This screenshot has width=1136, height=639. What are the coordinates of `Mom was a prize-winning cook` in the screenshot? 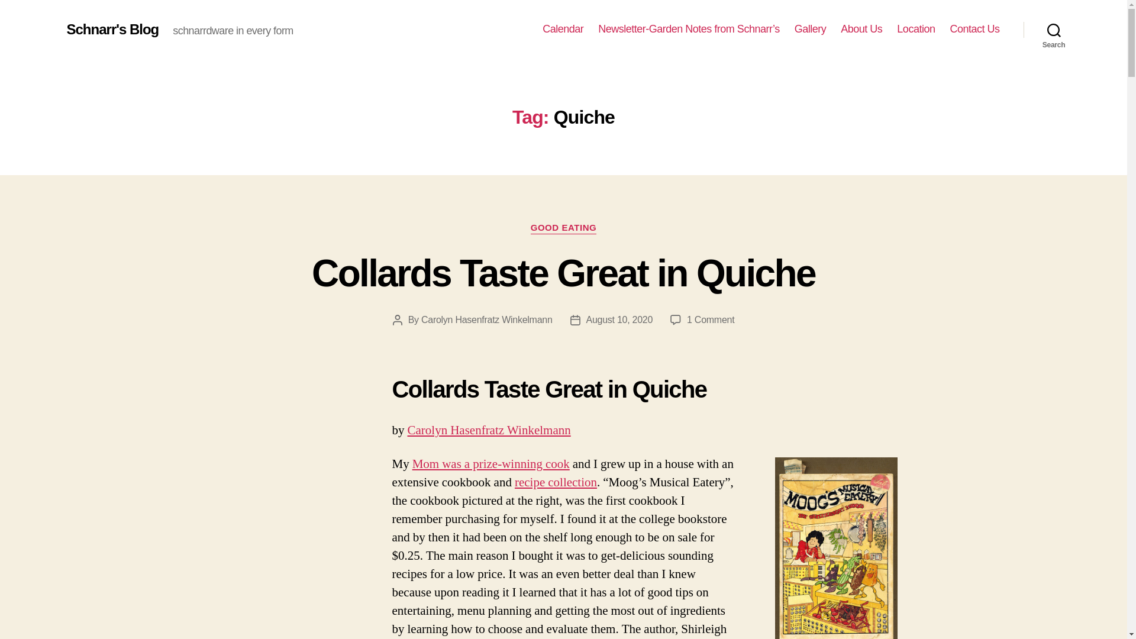 It's located at (491, 464).